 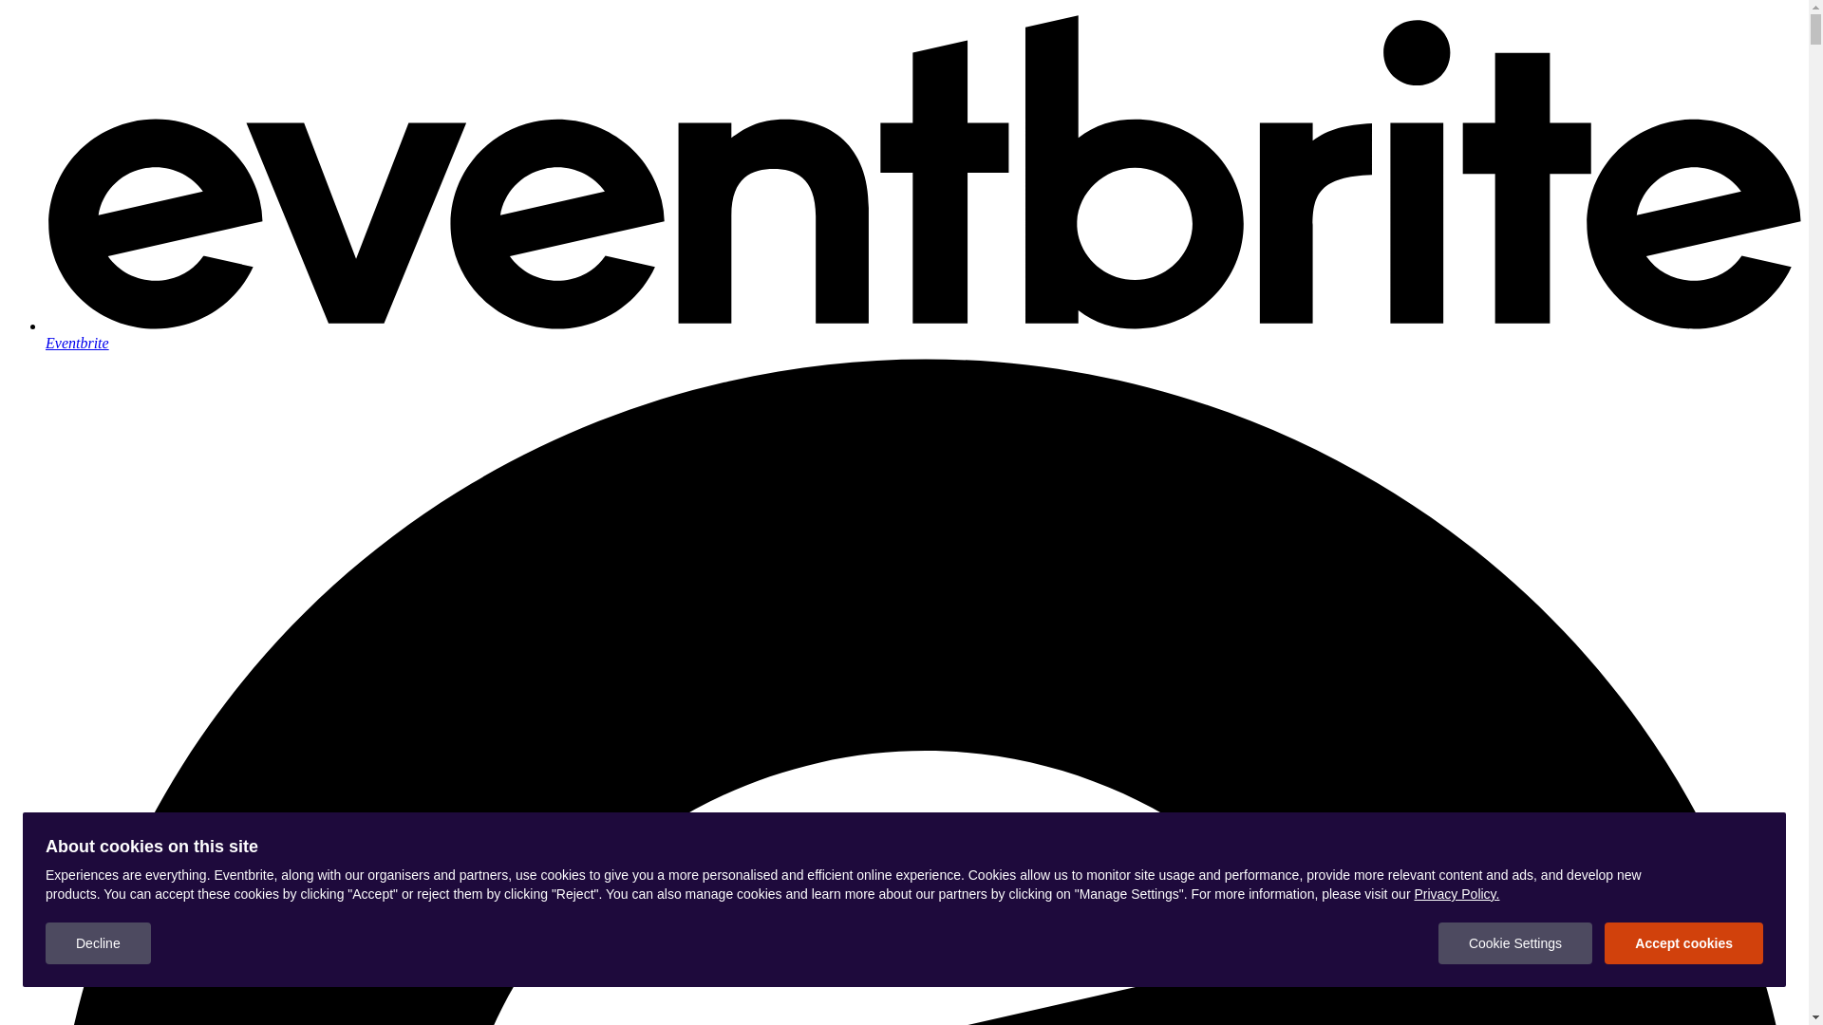 I want to click on Eventbrite, so click(x=923, y=334).